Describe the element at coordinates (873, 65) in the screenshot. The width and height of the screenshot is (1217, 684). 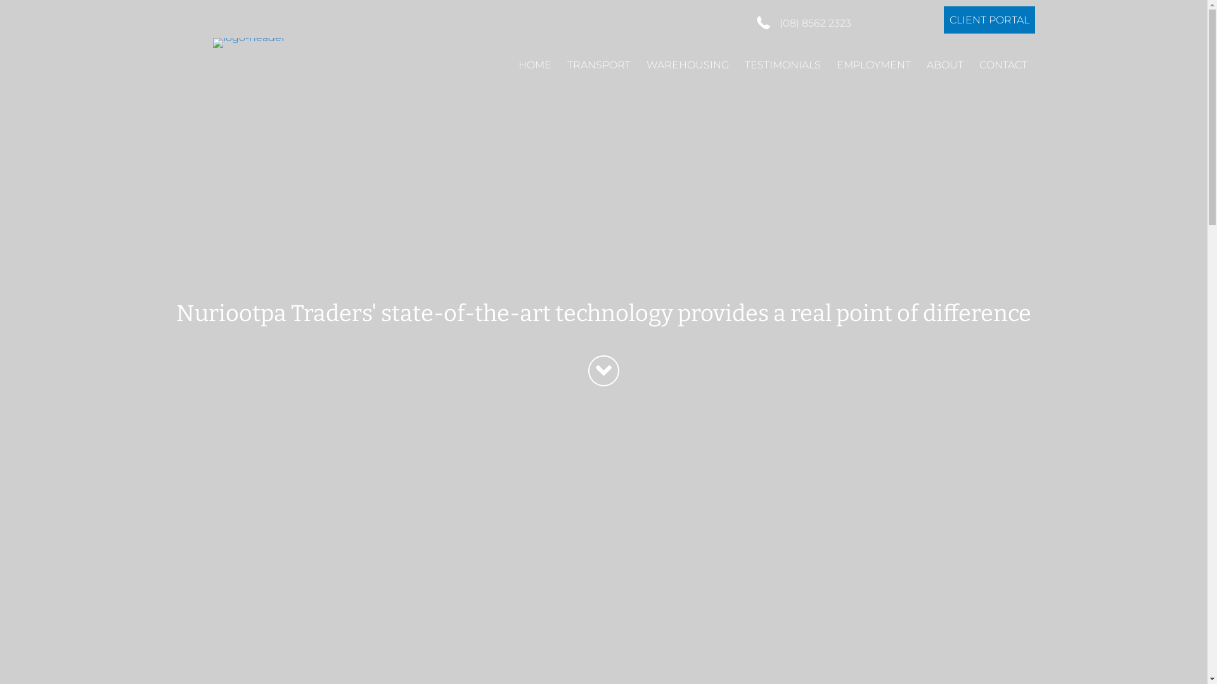
I see `EMPLOYMENT` at that location.